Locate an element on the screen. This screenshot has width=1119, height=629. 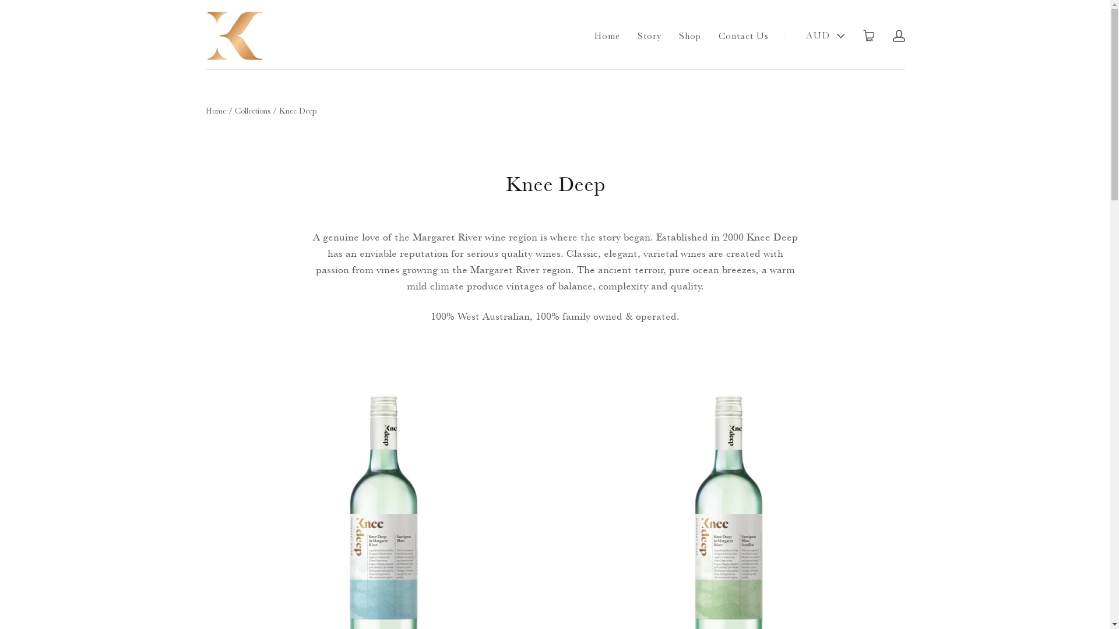
Collections is located at coordinates (252, 111).